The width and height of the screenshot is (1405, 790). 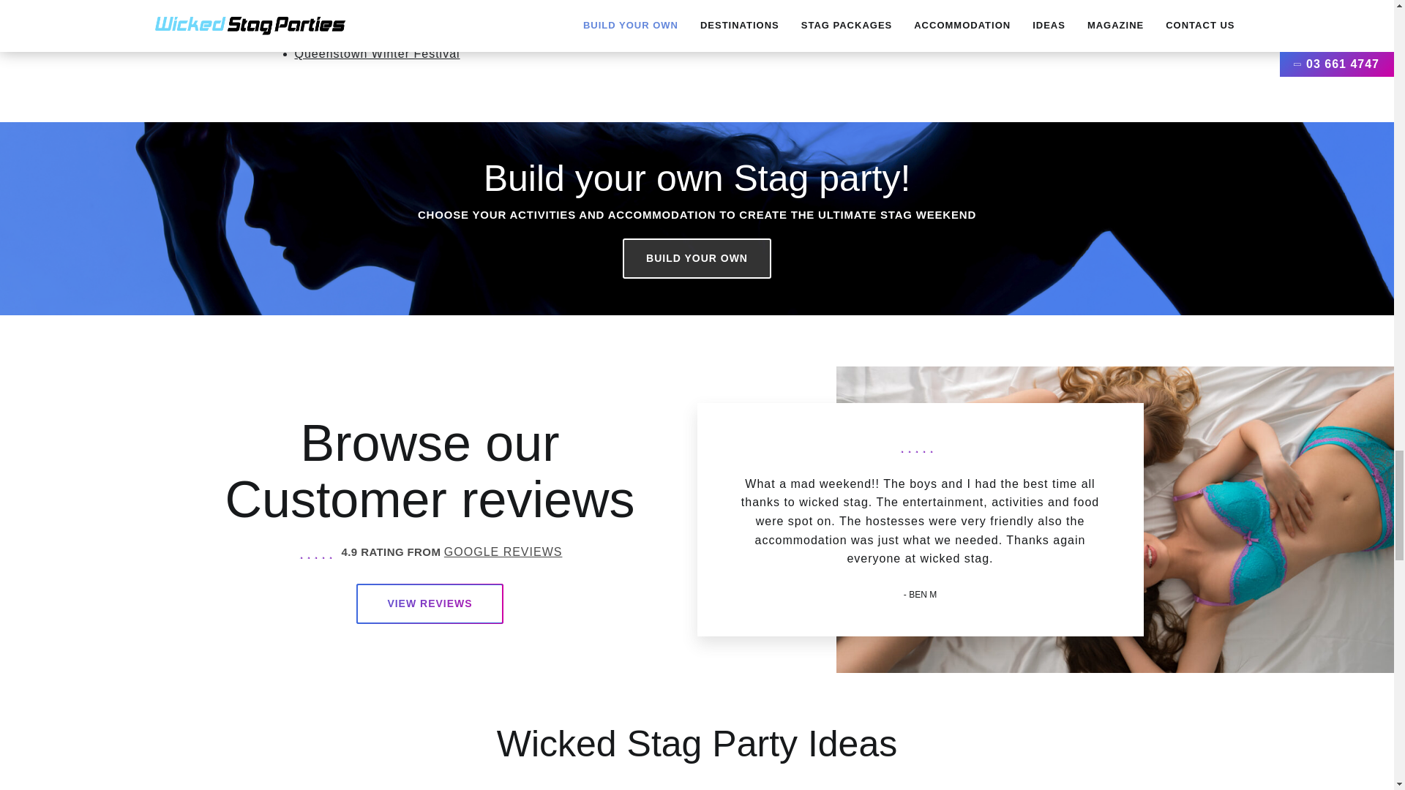 What do you see at coordinates (503, 552) in the screenshot?
I see `Google Reviews` at bounding box center [503, 552].